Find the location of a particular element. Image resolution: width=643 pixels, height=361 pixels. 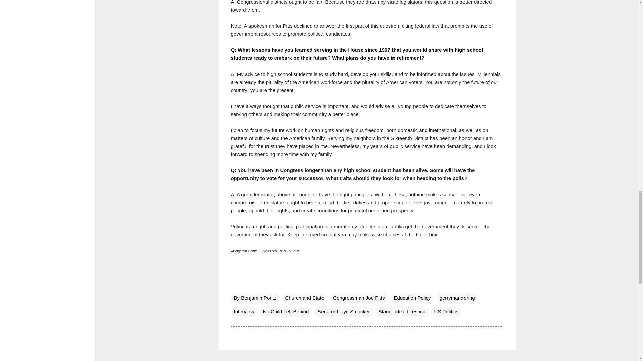

By Benjamin Pontz is located at coordinates (255, 298).